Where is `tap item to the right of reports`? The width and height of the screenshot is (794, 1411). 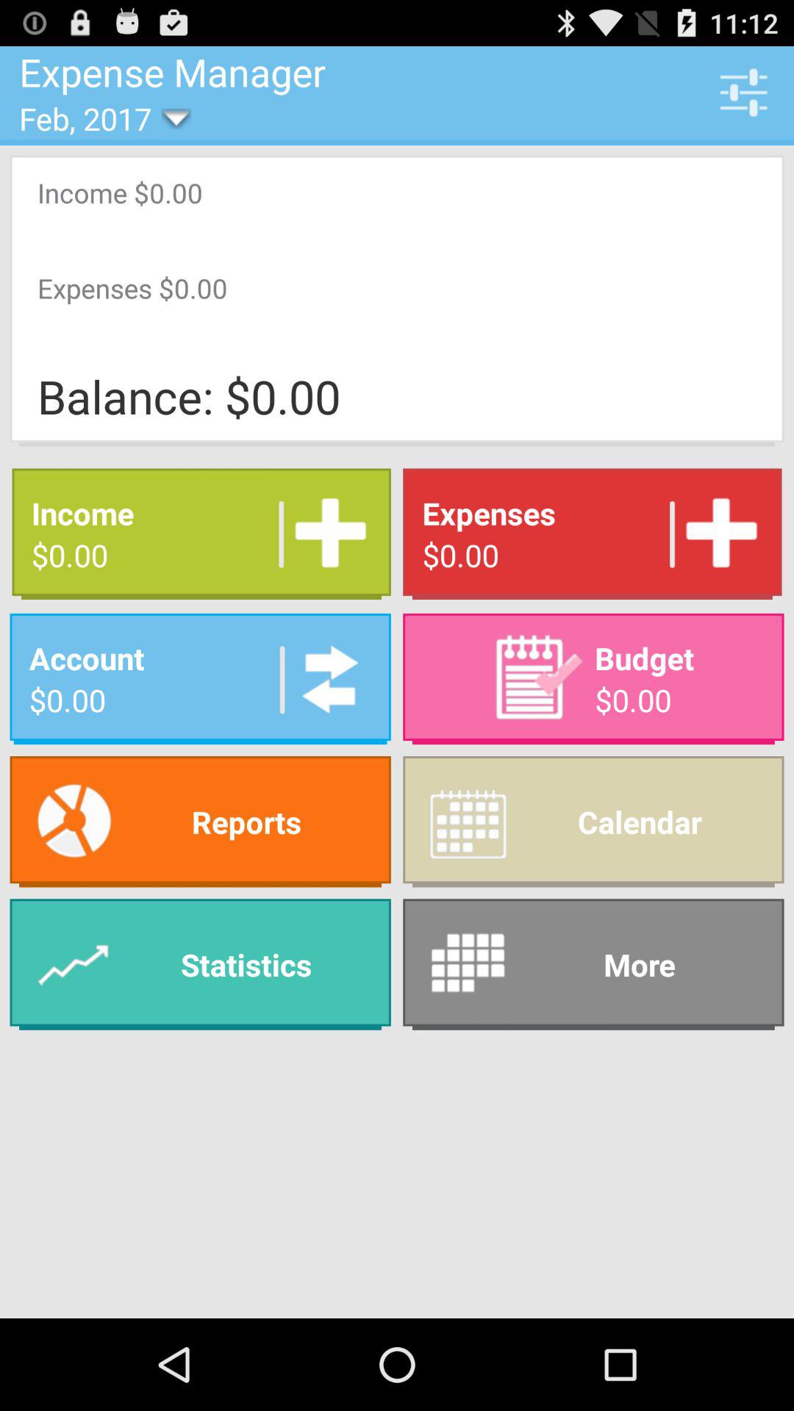
tap item to the right of reports is located at coordinates (593, 822).